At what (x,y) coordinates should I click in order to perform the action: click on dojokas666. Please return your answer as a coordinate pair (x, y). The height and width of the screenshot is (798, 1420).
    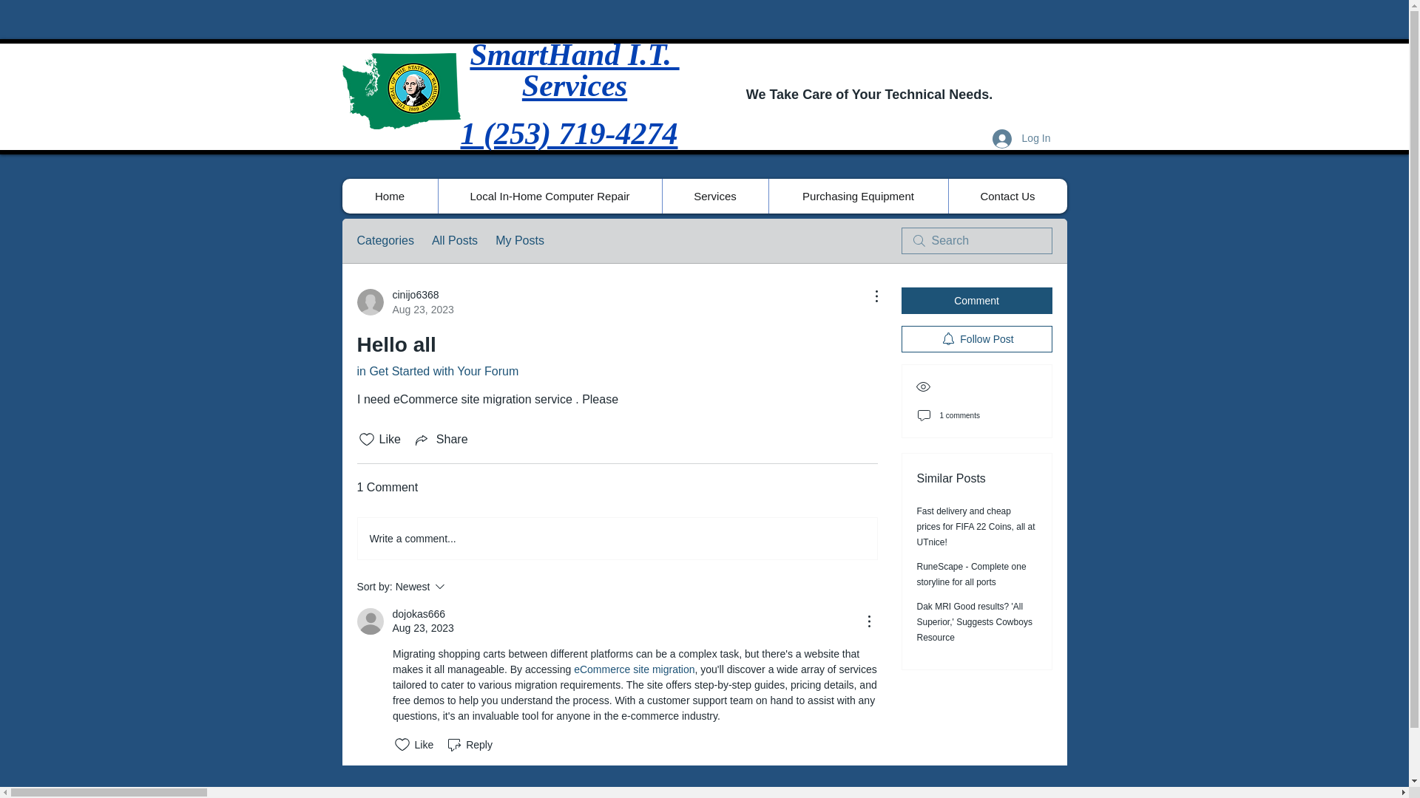
    Looking at the image, I should click on (436, 371).